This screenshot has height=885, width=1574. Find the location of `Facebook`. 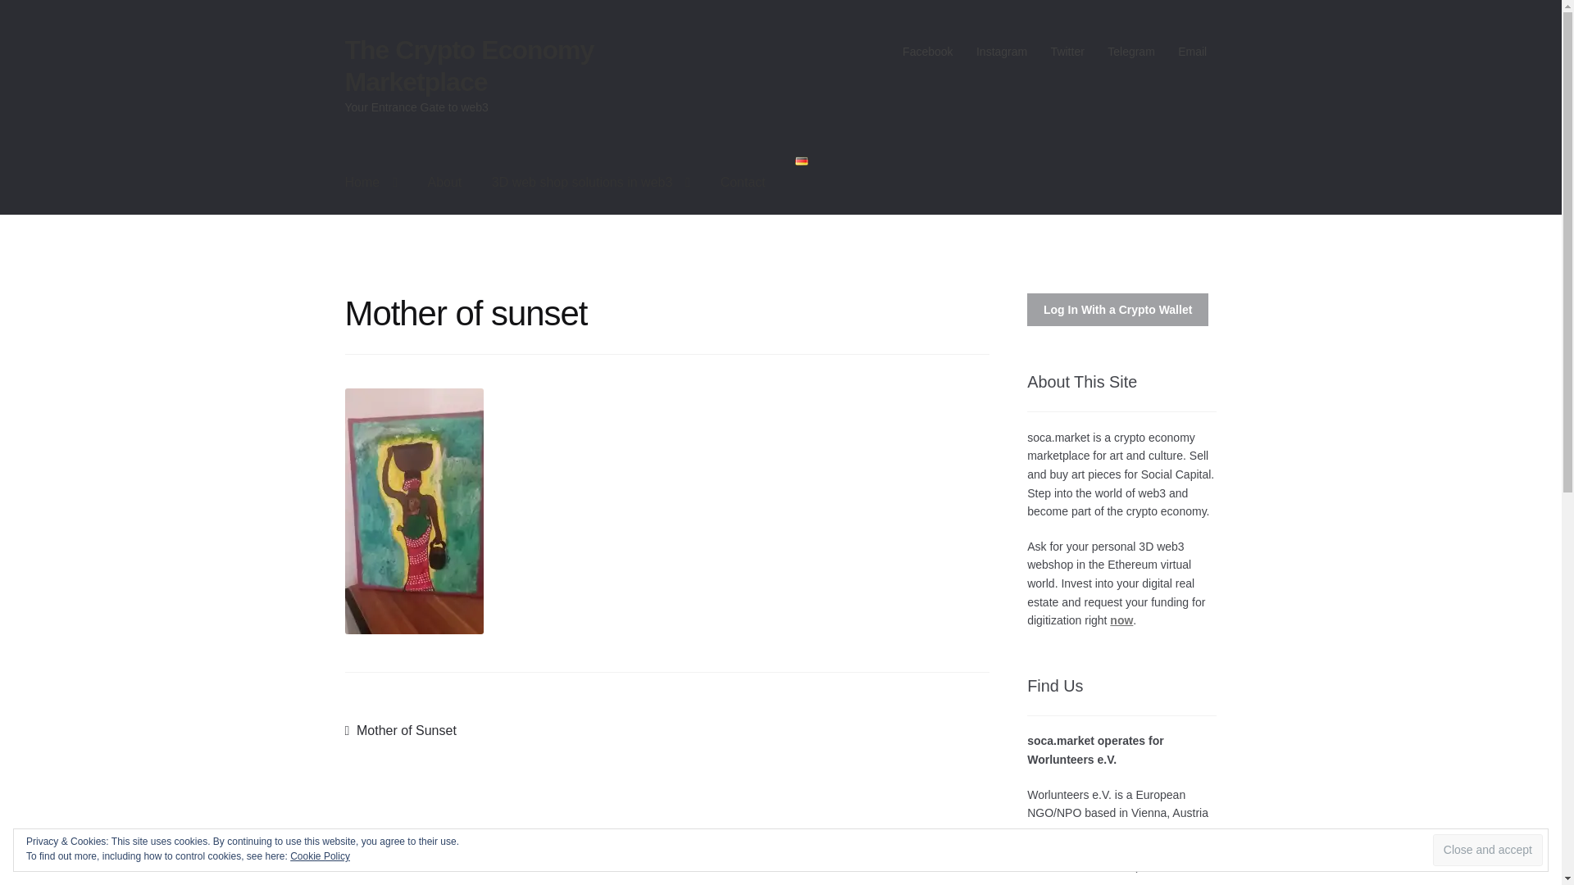

Facebook is located at coordinates (928, 52).